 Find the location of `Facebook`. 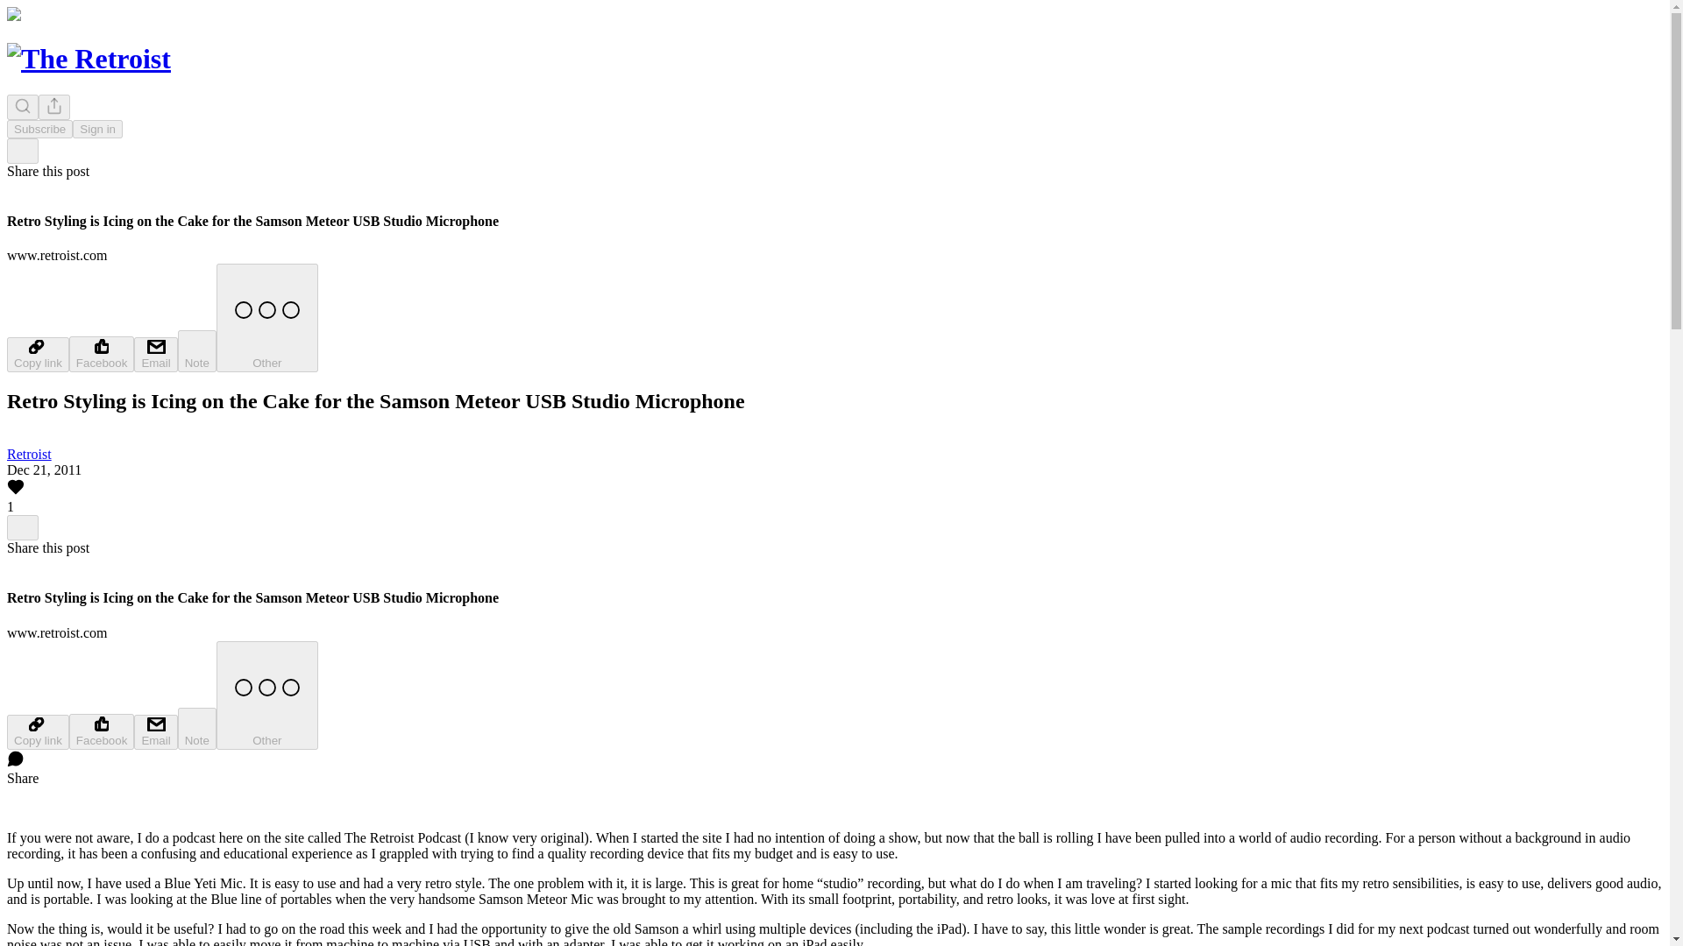

Facebook is located at coordinates (102, 354).